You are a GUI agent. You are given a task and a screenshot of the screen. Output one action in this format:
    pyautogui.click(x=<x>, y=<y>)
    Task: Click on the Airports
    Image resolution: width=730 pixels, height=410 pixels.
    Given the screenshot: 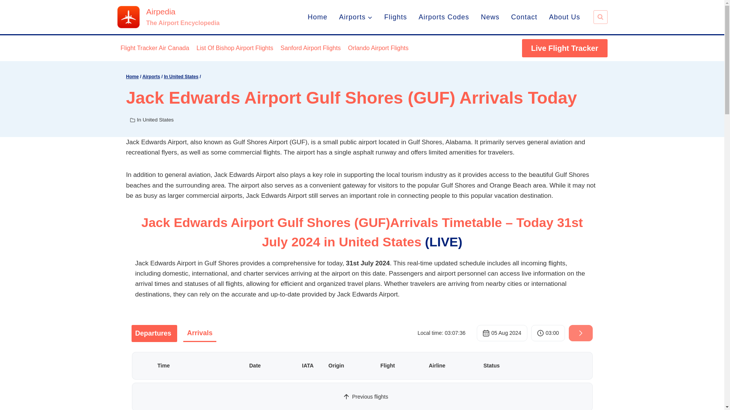 What is the action you would take?
    pyautogui.click(x=356, y=17)
    